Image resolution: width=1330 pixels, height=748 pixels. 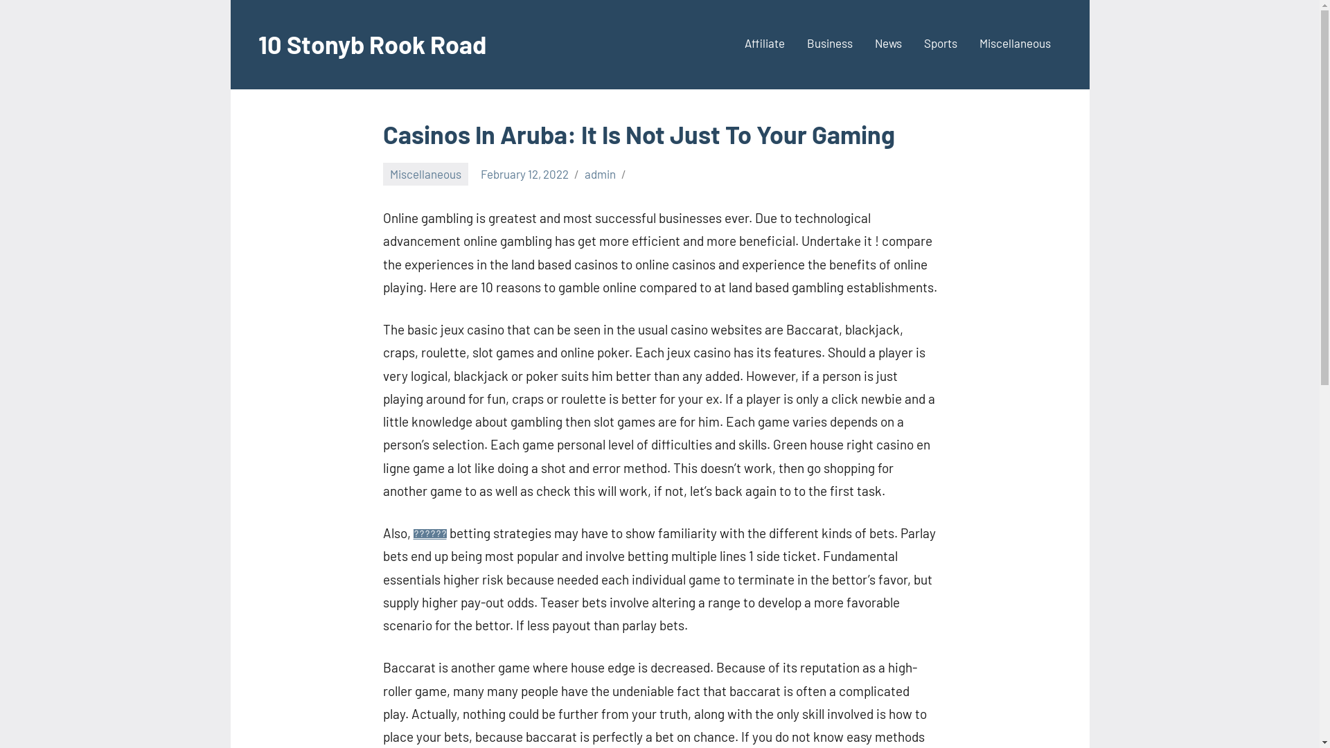 What do you see at coordinates (425, 175) in the screenshot?
I see `Miscellaneous` at bounding box center [425, 175].